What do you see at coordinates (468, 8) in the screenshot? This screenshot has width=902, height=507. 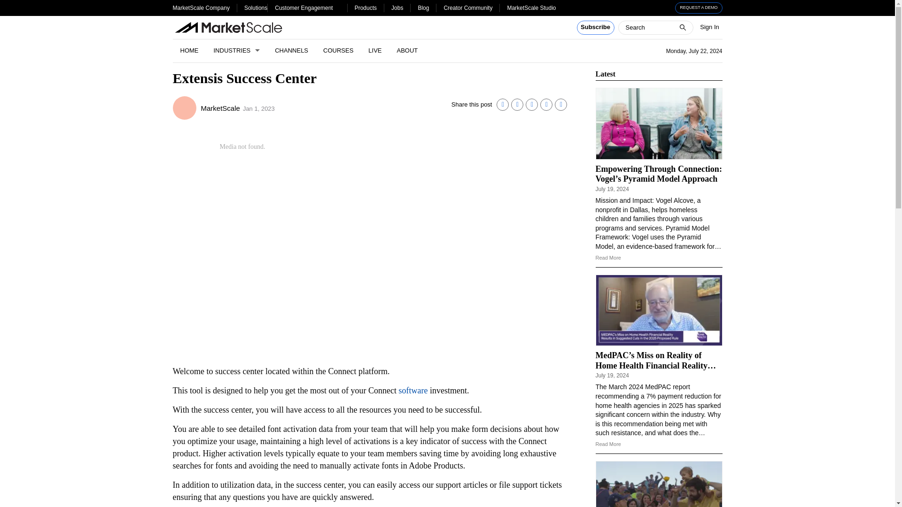 I see `Creator Community` at bounding box center [468, 8].